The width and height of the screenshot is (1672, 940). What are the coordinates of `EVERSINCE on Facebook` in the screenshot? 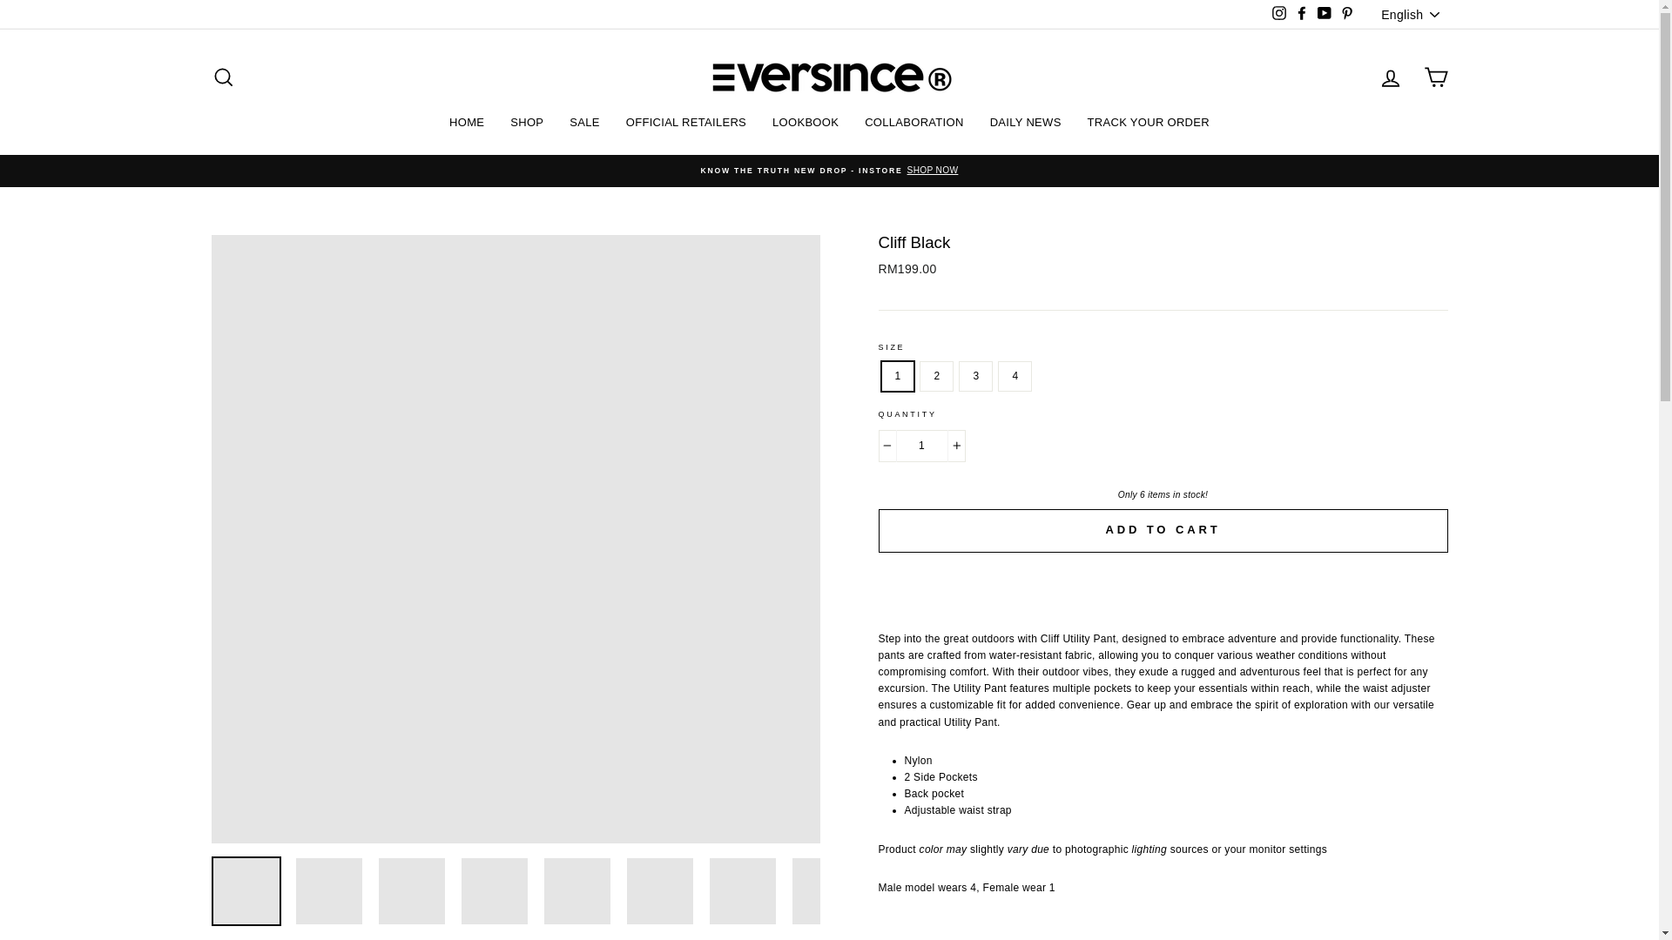 It's located at (1301, 15).